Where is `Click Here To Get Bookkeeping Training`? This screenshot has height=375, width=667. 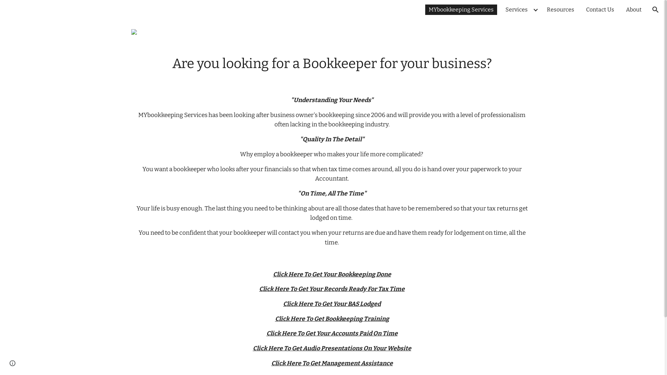
Click Here To Get Bookkeeping Training is located at coordinates (332, 319).